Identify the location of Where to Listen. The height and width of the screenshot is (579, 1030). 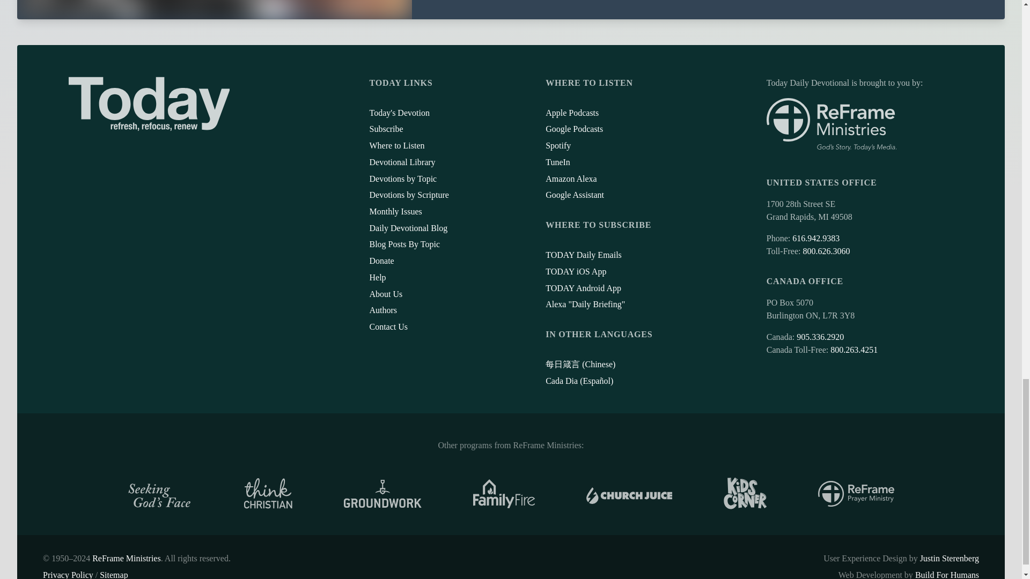
(396, 145).